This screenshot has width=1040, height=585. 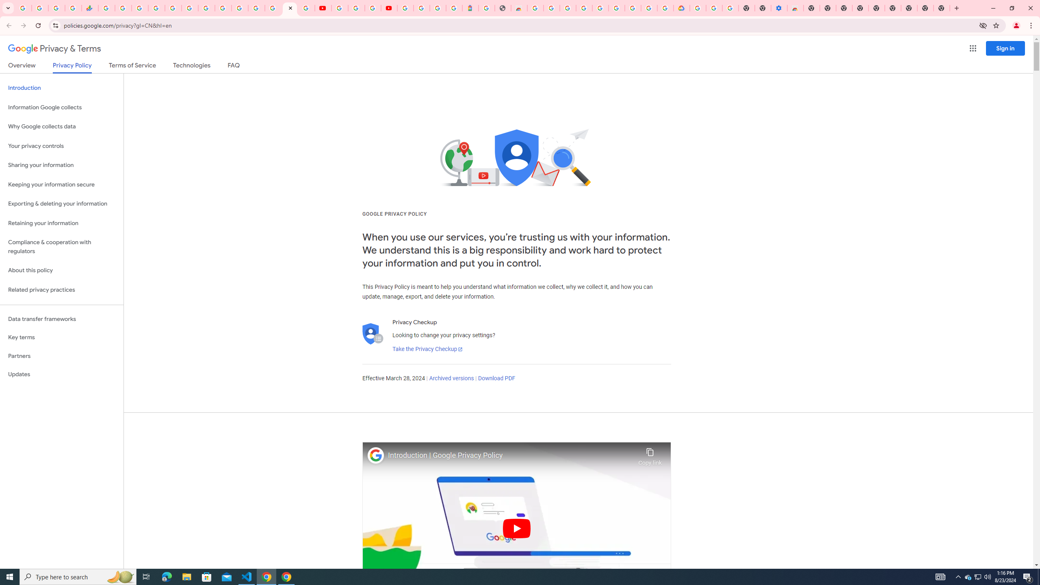 I want to click on Google Account Help, so click(x=617, y=8).